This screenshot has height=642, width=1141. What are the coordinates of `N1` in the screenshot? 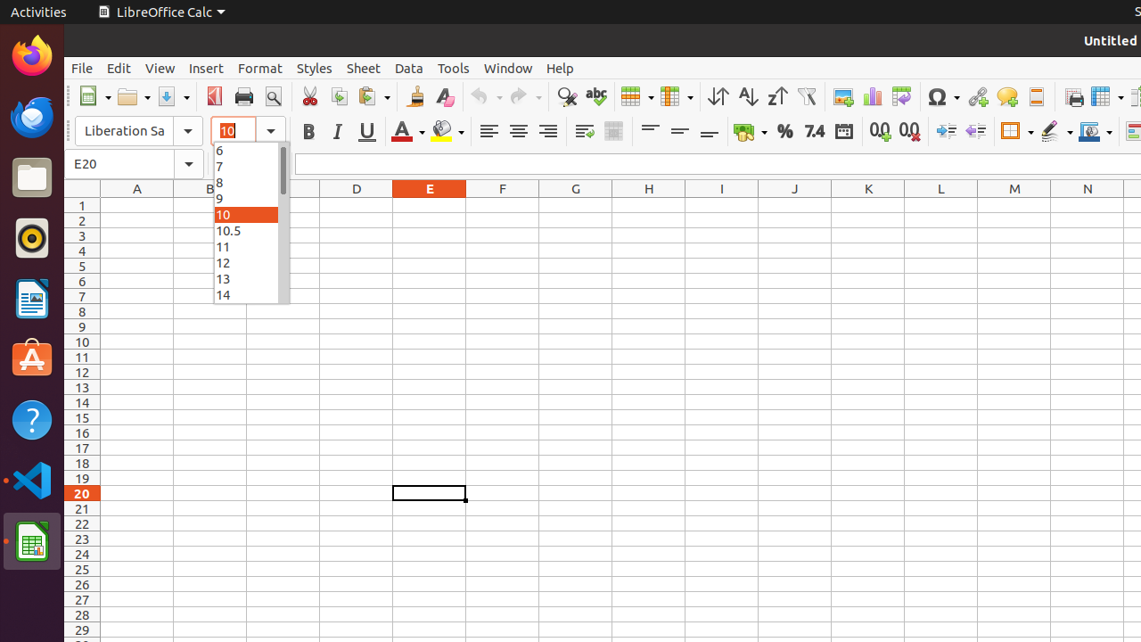 It's located at (1088, 205).